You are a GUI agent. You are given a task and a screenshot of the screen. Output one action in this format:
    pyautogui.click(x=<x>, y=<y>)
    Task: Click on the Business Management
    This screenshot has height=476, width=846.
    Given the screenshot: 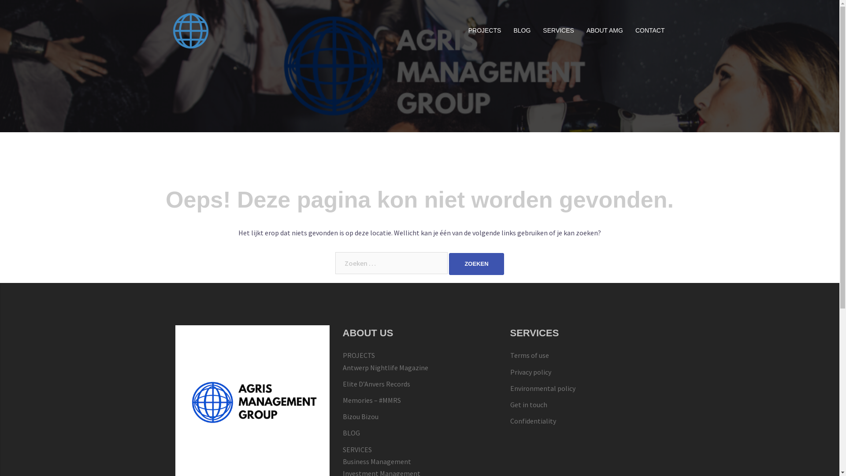 What is the action you would take?
    pyautogui.click(x=377, y=461)
    